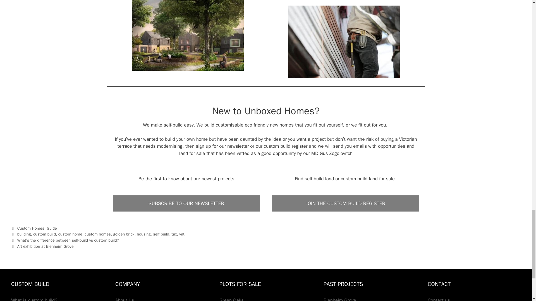 Image resolution: width=536 pixels, height=301 pixels. What do you see at coordinates (70, 234) in the screenshot?
I see `custom home` at bounding box center [70, 234].